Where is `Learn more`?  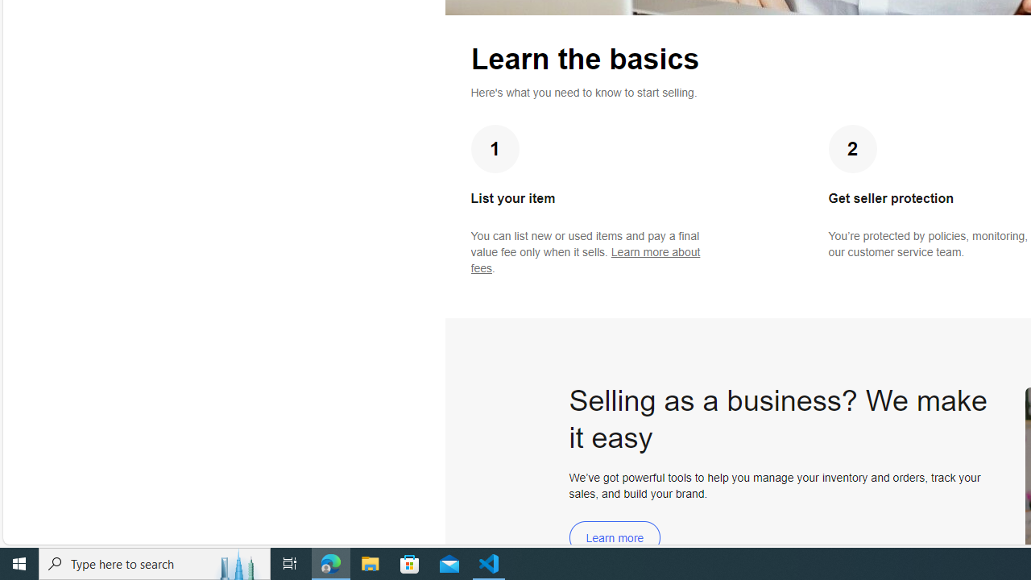
Learn more is located at coordinates (615, 538).